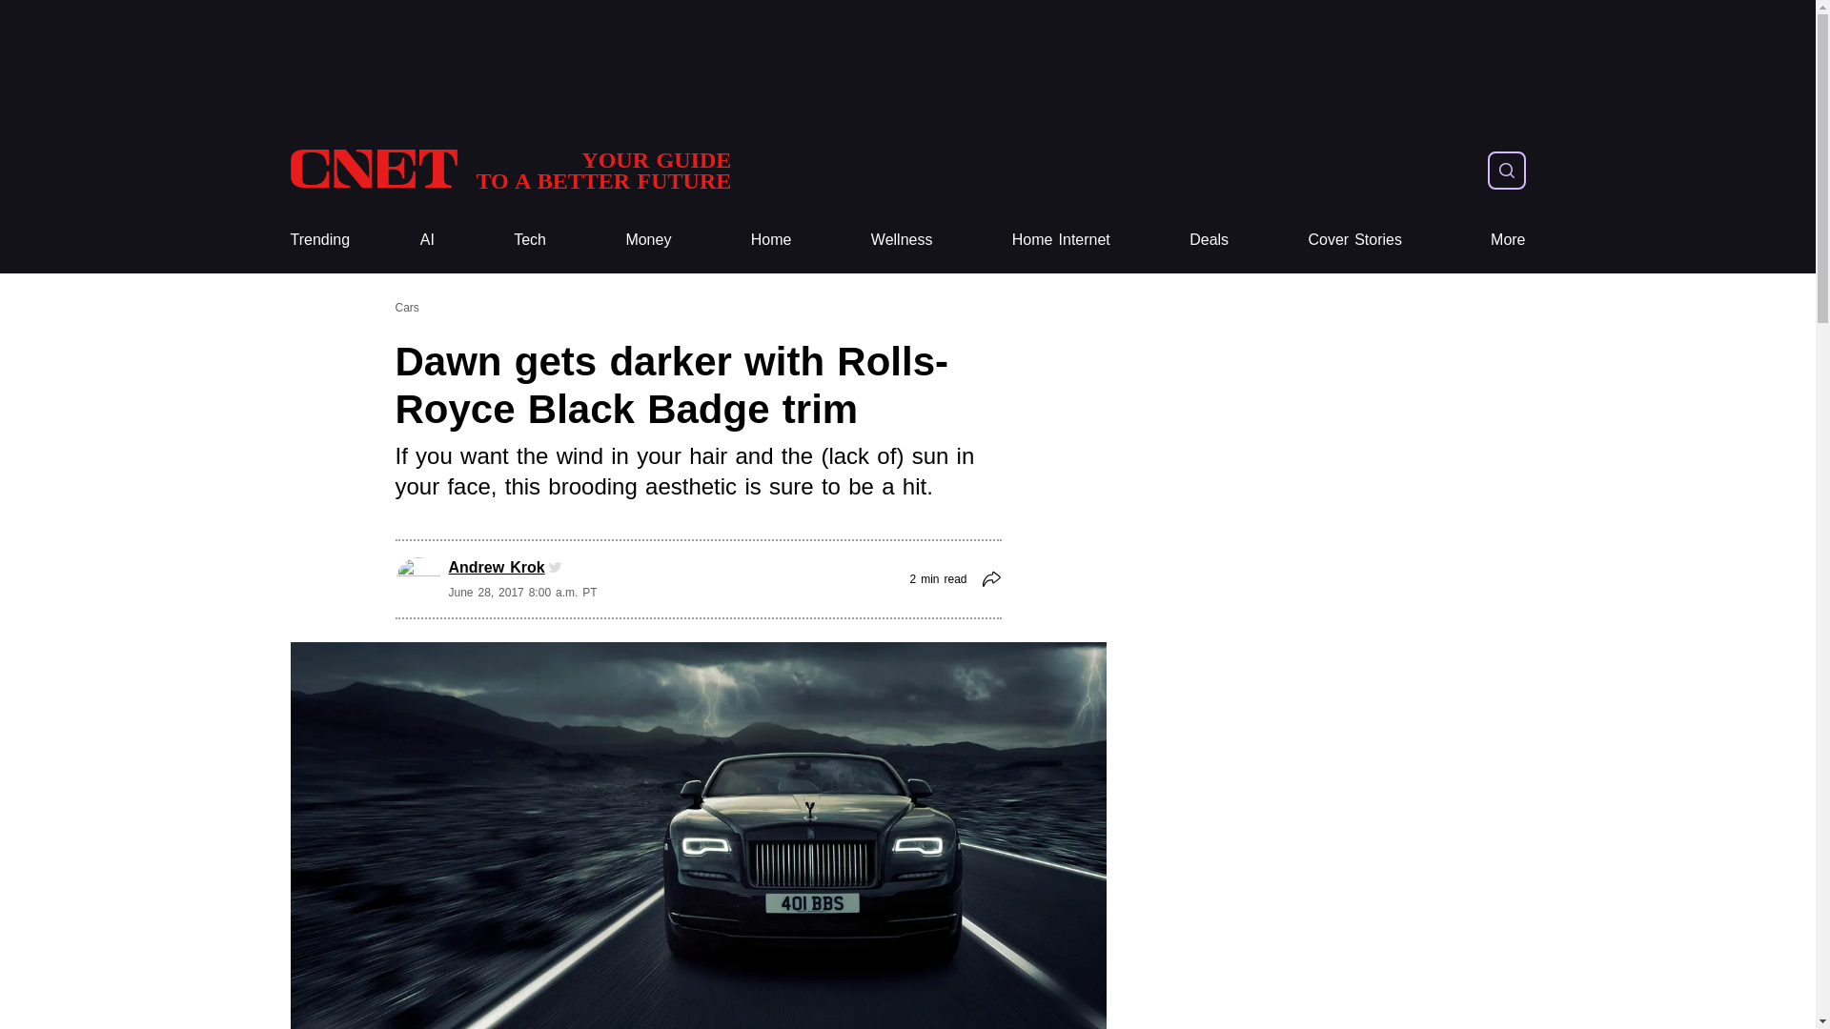  I want to click on Deals, so click(1209, 240).